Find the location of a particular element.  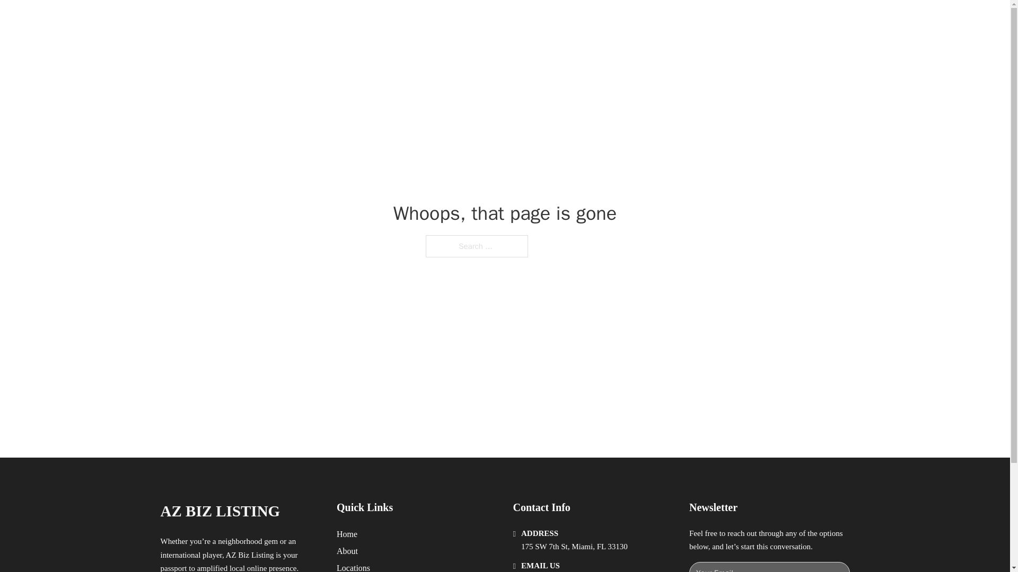

LOCATIONS is located at coordinates (692, 20).